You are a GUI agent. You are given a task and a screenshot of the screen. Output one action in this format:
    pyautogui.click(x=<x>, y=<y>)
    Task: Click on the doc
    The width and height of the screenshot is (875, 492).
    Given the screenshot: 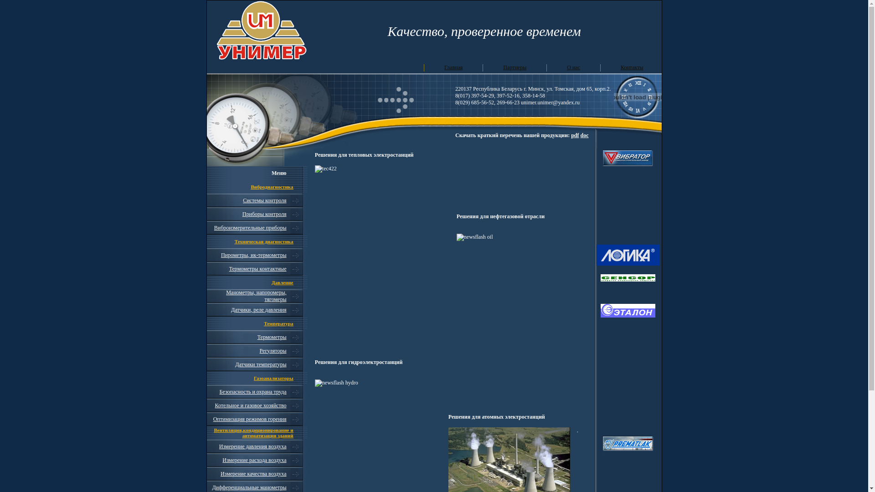 What is the action you would take?
    pyautogui.click(x=585, y=135)
    